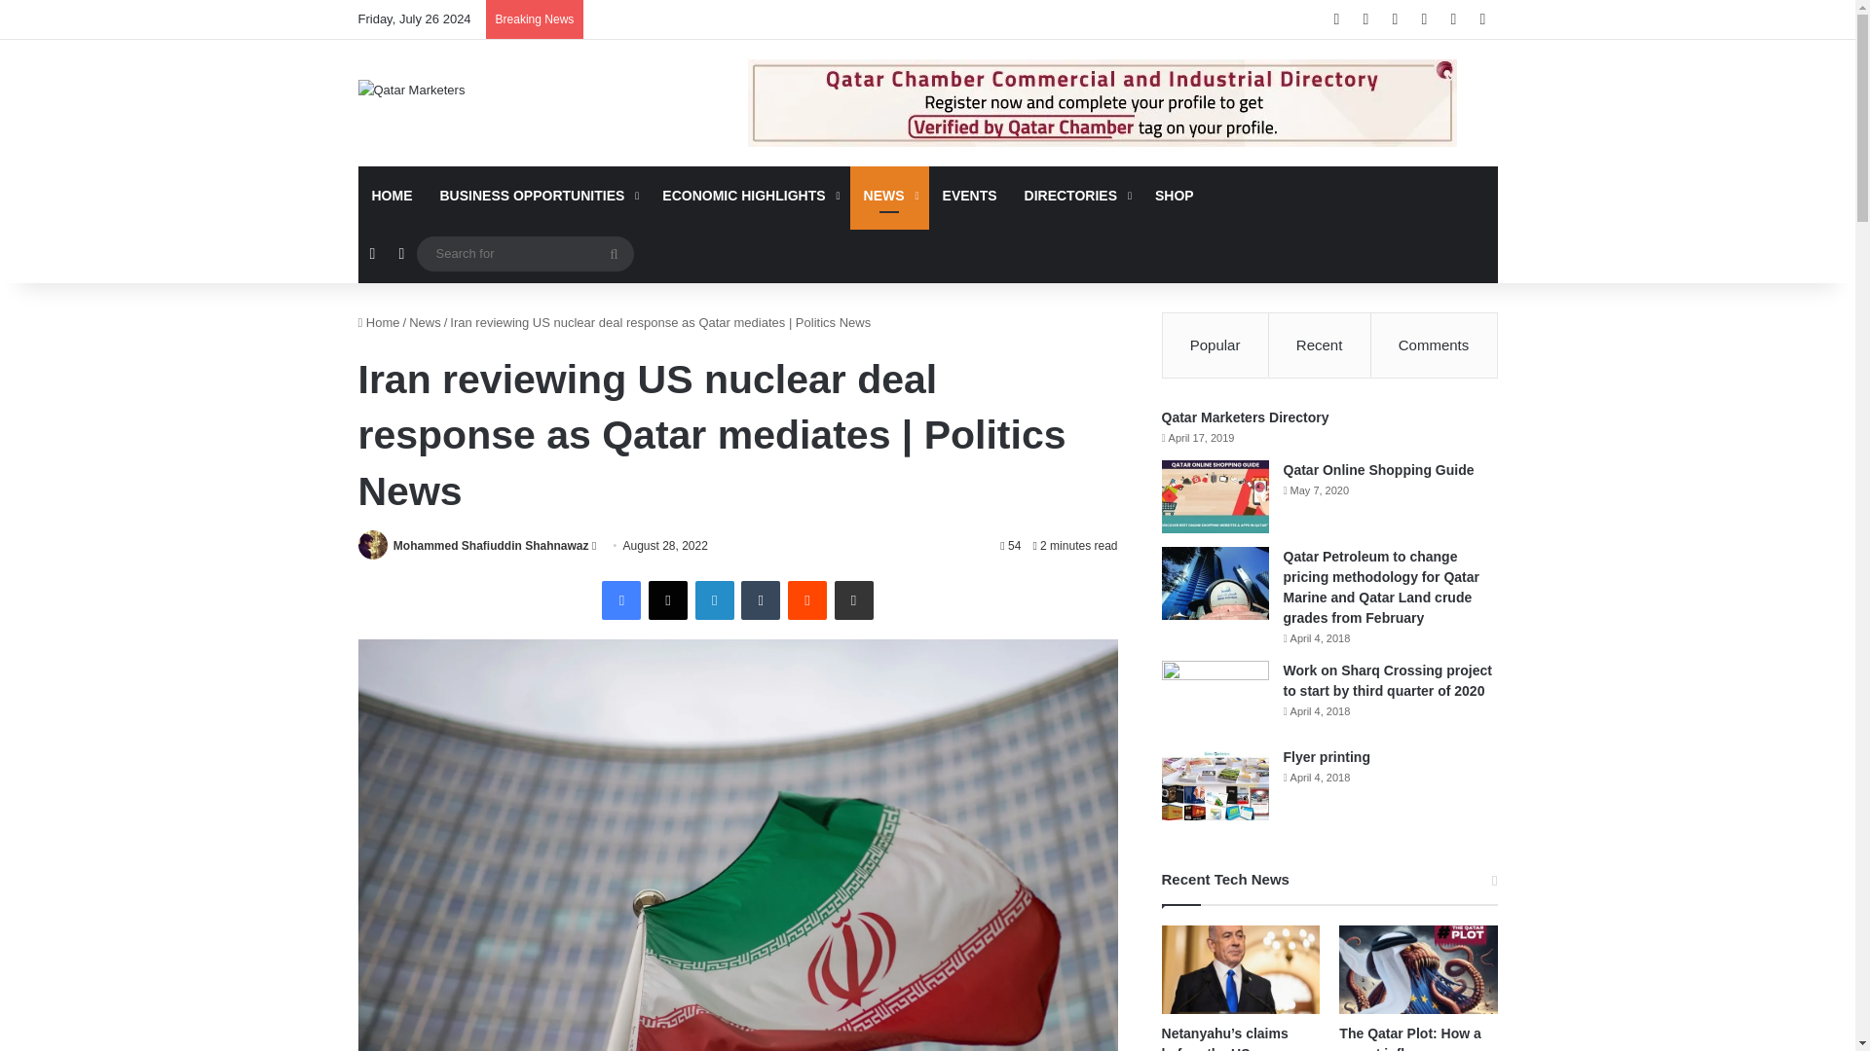 This screenshot has width=1870, height=1051. Describe the element at coordinates (1482, 19) in the screenshot. I see `Sidebar` at that location.